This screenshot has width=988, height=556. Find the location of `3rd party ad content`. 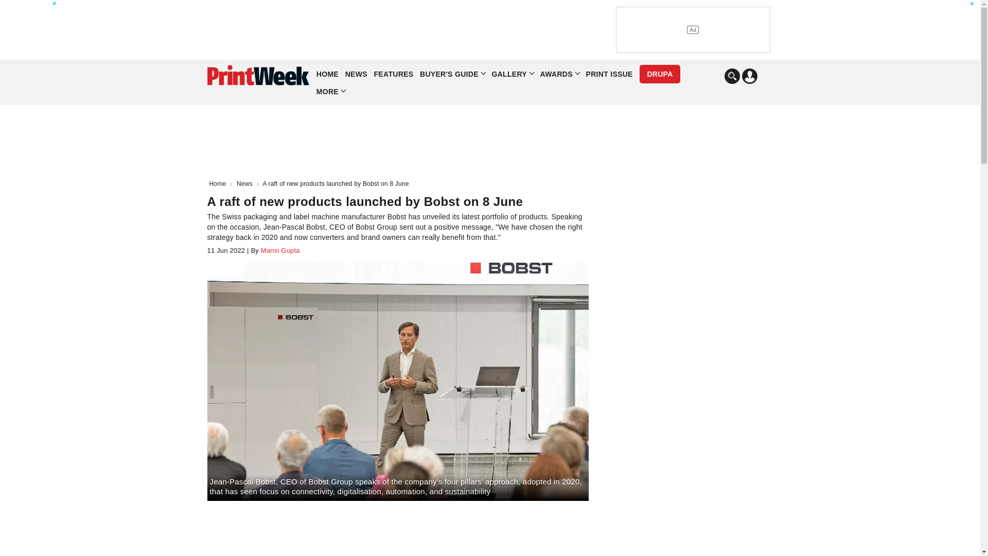

3rd party ad content is located at coordinates (410, 29).